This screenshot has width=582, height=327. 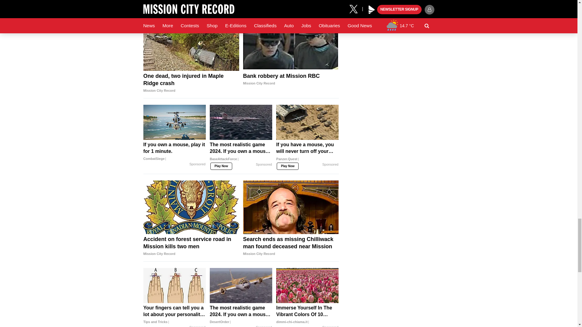 What do you see at coordinates (291, 44) in the screenshot?
I see `Bank robbery at Mission RBC` at bounding box center [291, 44].